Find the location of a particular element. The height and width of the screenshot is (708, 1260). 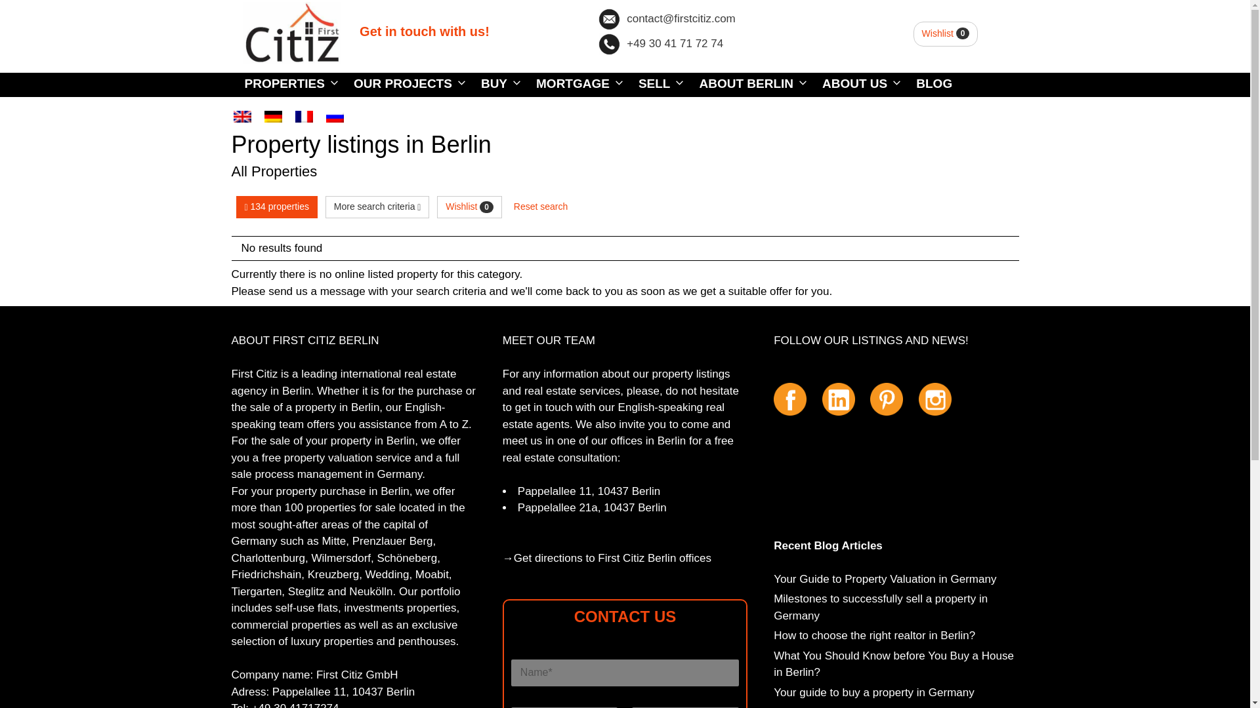

OUR PROJECTS is located at coordinates (404, 84).